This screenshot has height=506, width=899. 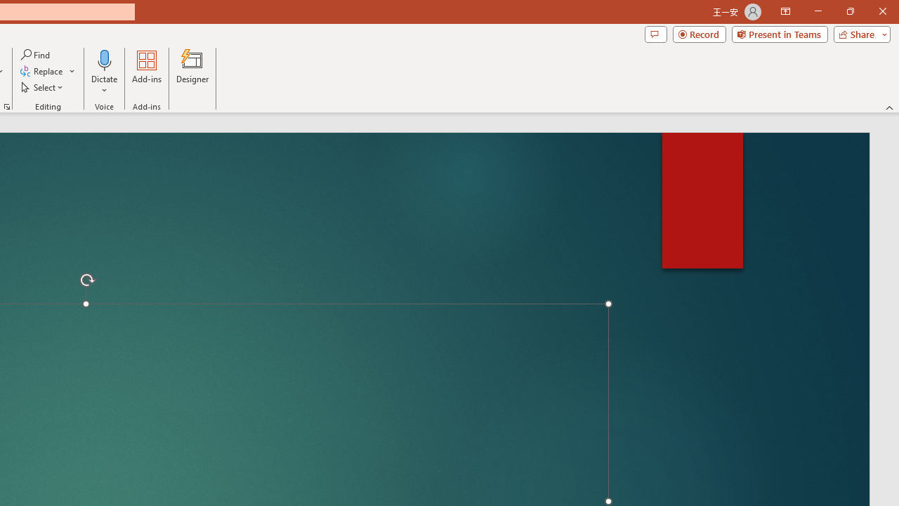 What do you see at coordinates (43, 87) in the screenshot?
I see `Select` at bounding box center [43, 87].